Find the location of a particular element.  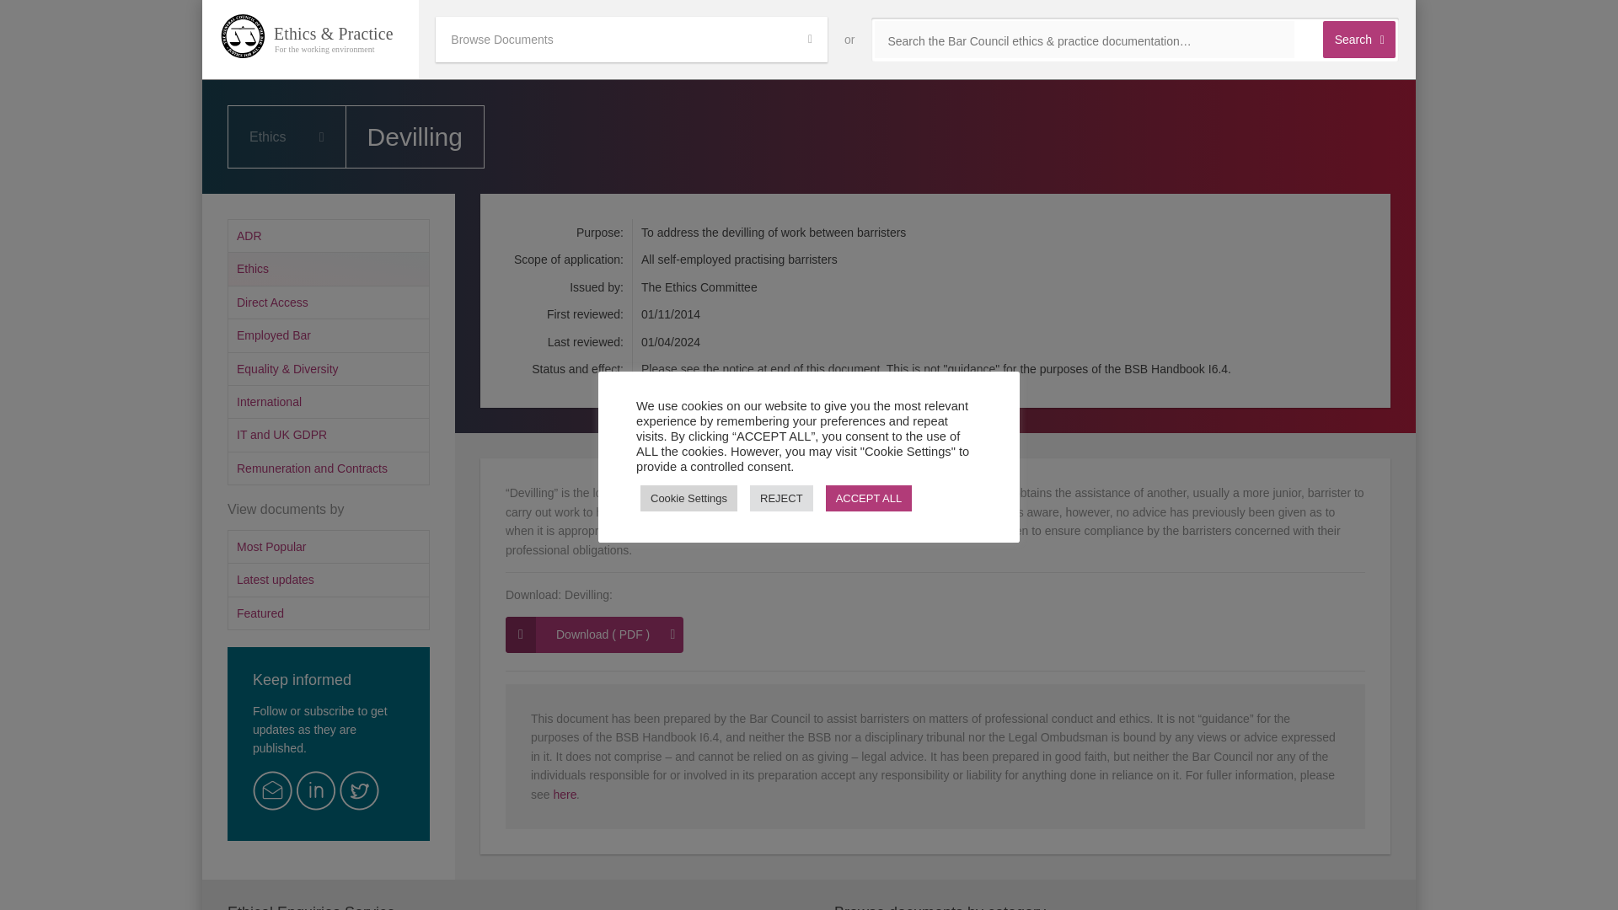

ADR is located at coordinates (329, 236).